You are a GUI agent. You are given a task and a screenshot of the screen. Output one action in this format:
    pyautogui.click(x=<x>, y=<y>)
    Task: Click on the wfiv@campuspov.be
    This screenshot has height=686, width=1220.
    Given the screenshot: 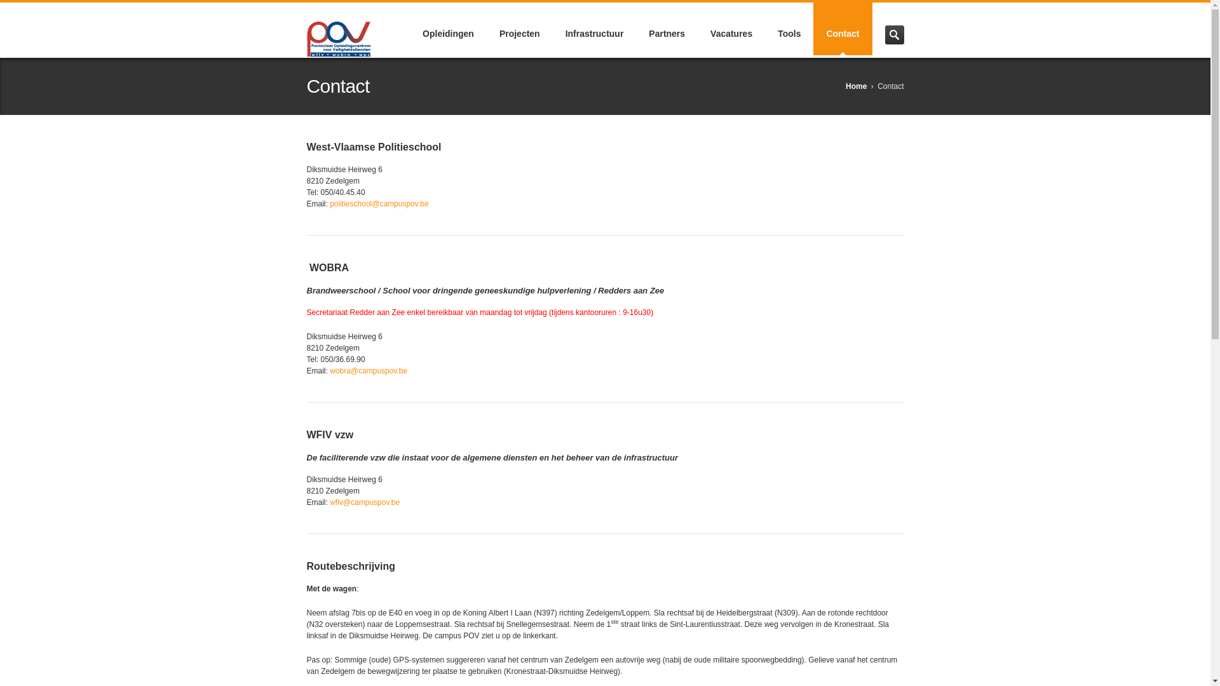 What is the action you would take?
    pyautogui.click(x=365, y=502)
    